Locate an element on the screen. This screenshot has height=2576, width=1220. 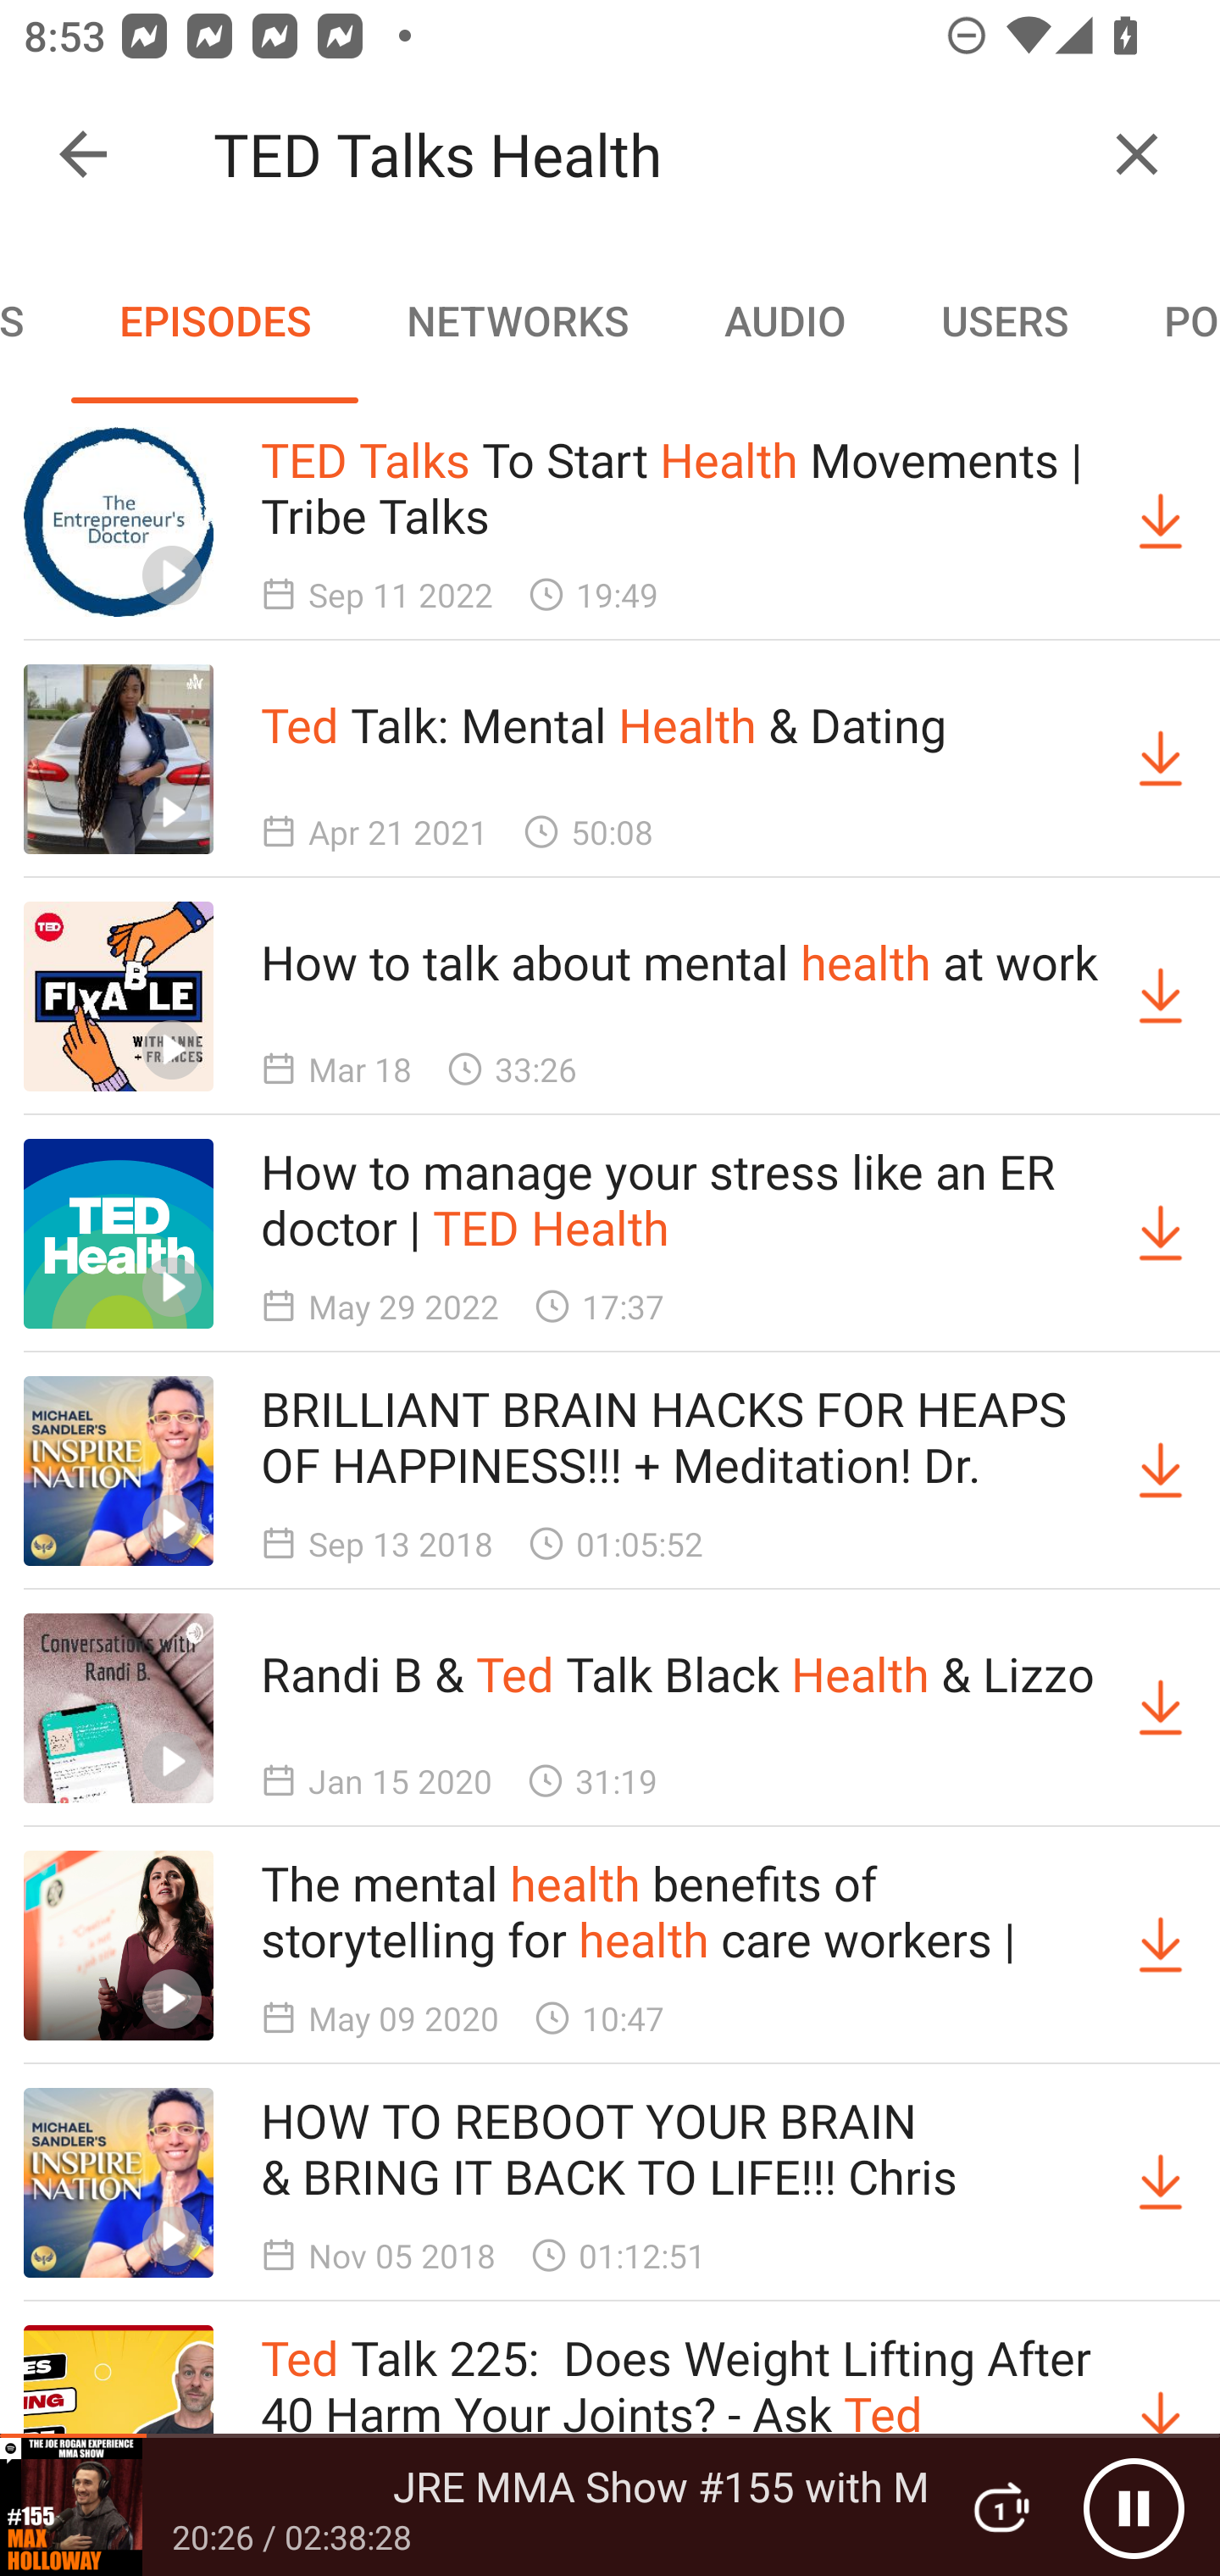
AUDIO is located at coordinates (785, 320).